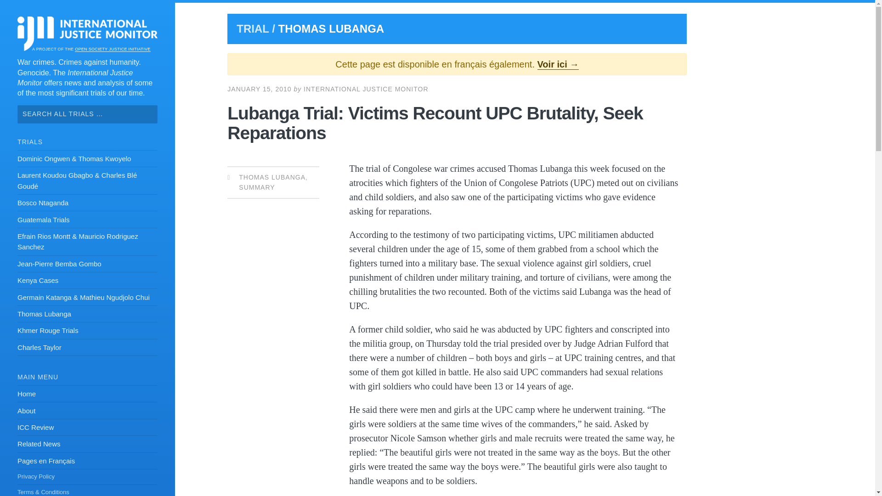  I want to click on Home, so click(87, 394).